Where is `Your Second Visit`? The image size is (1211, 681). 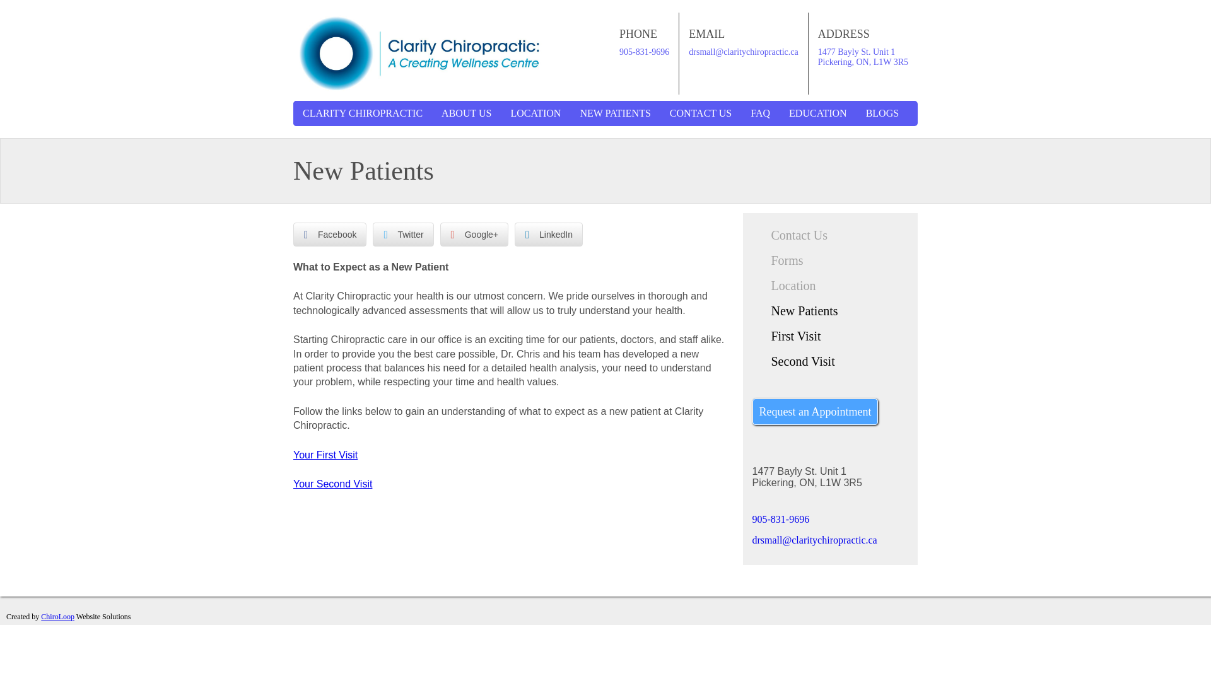 Your Second Visit is located at coordinates (332, 484).